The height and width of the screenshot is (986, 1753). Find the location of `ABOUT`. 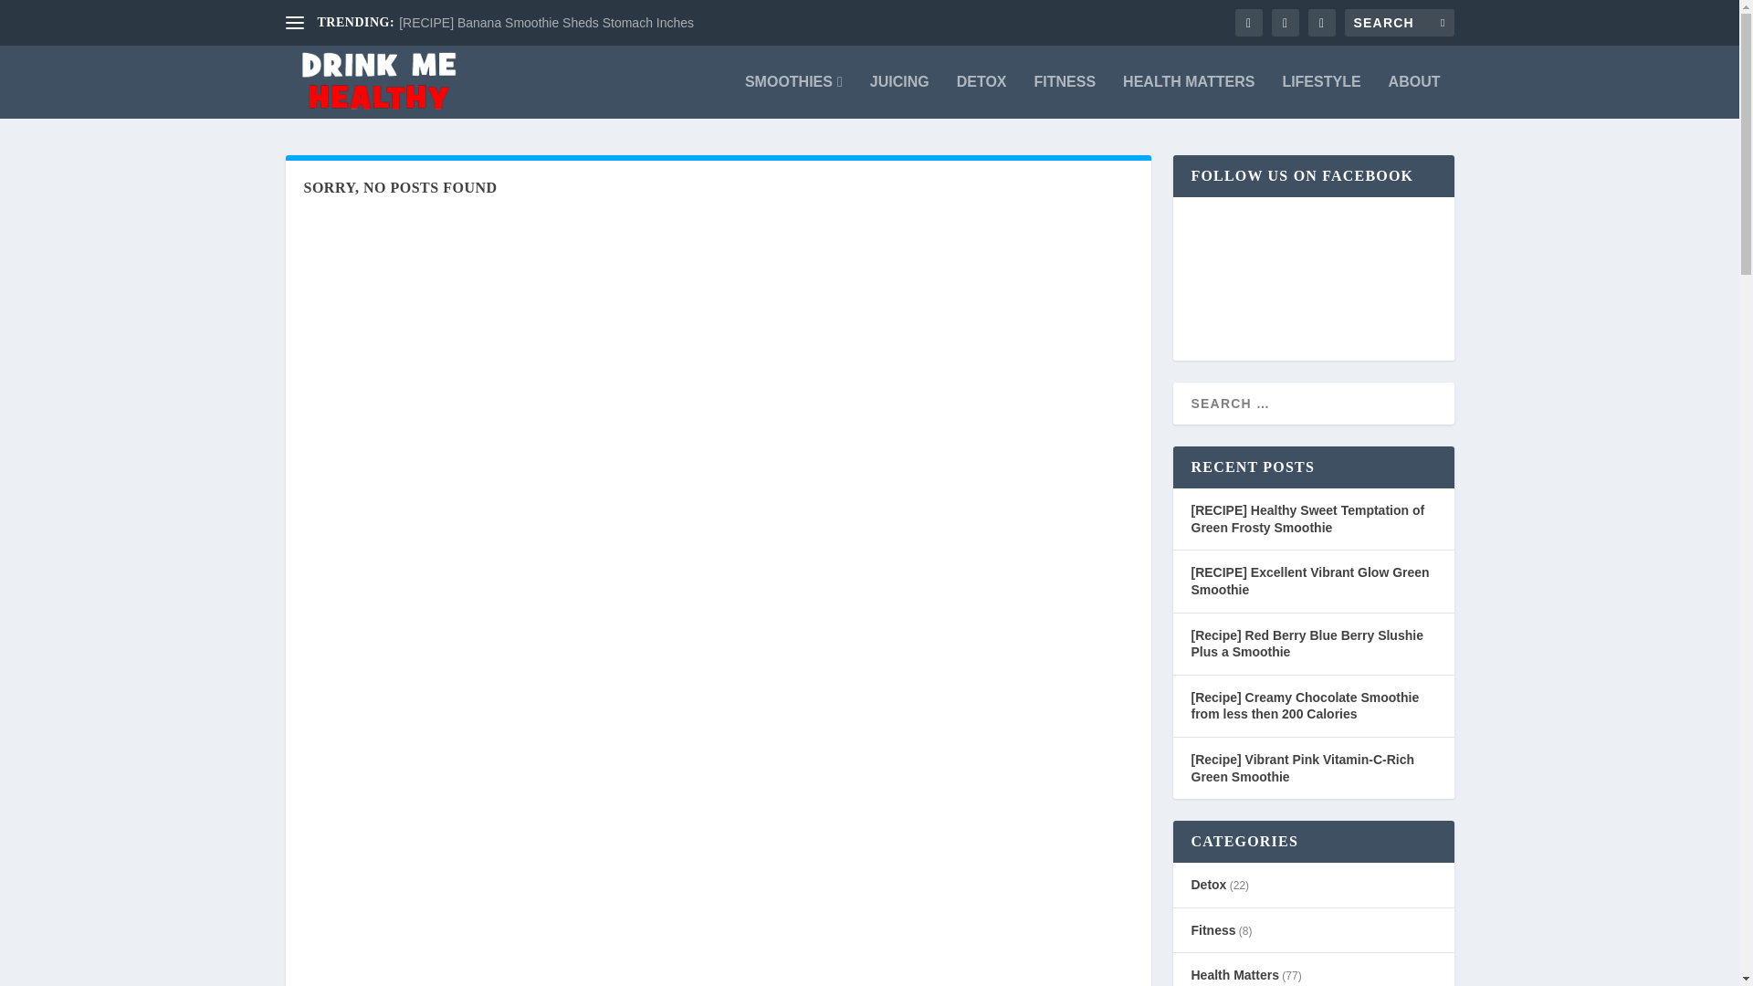

ABOUT is located at coordinates (1414, 97).